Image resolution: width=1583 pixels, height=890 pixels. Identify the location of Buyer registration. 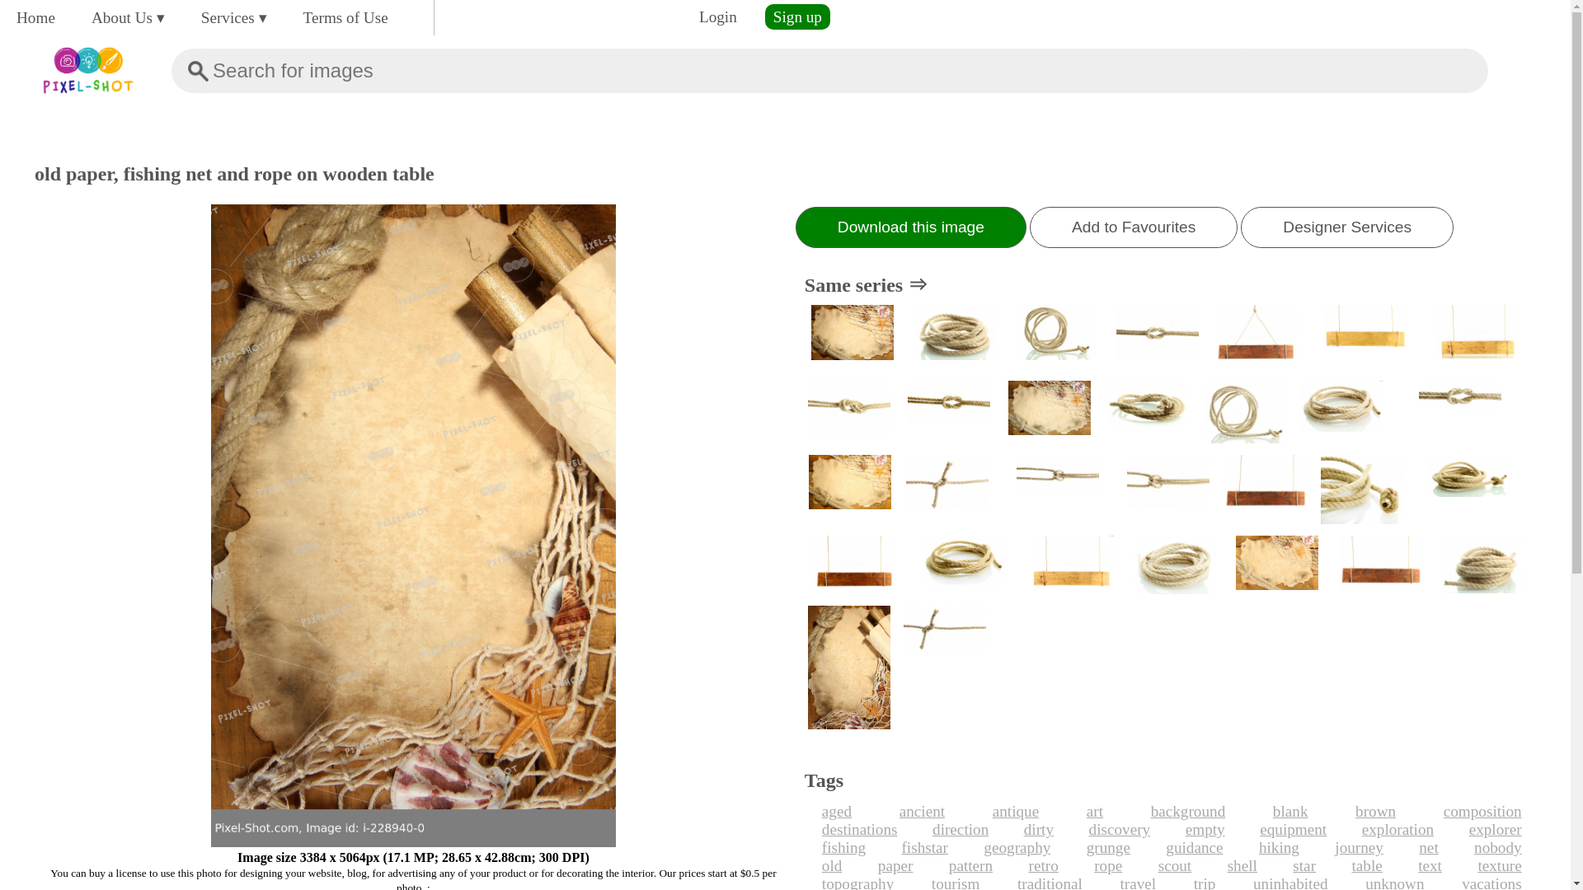
(796, 16).